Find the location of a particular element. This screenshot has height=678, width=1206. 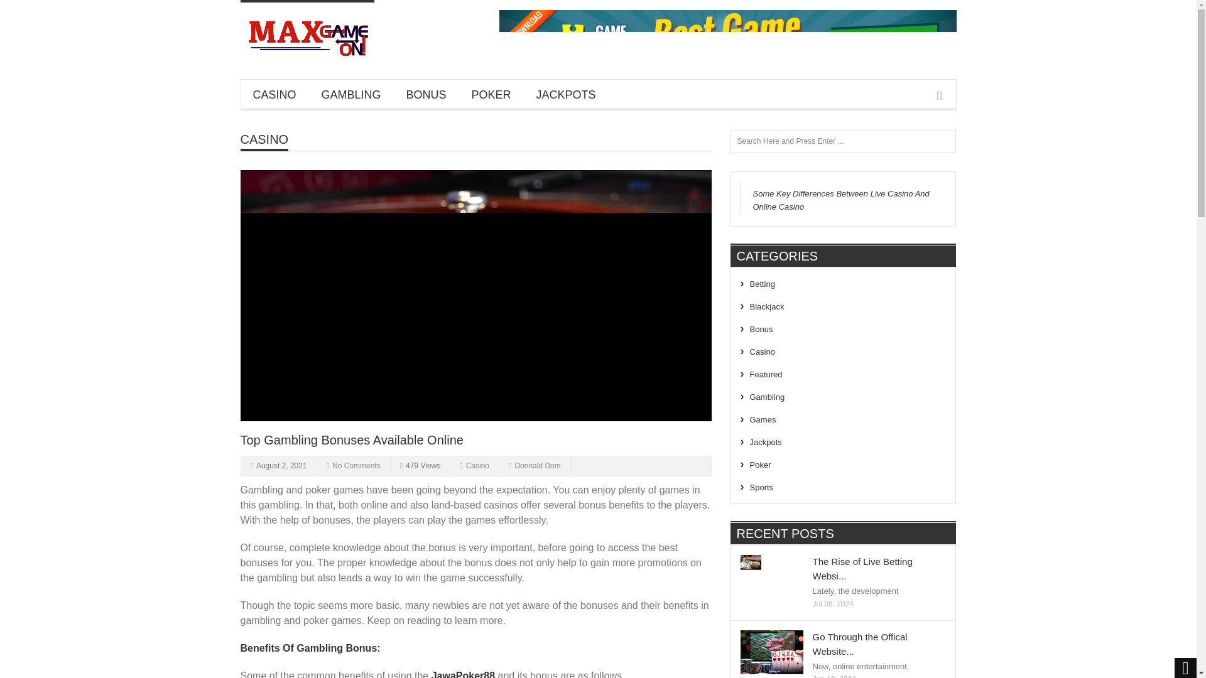

Bonus is located at coordinates (761, 329).